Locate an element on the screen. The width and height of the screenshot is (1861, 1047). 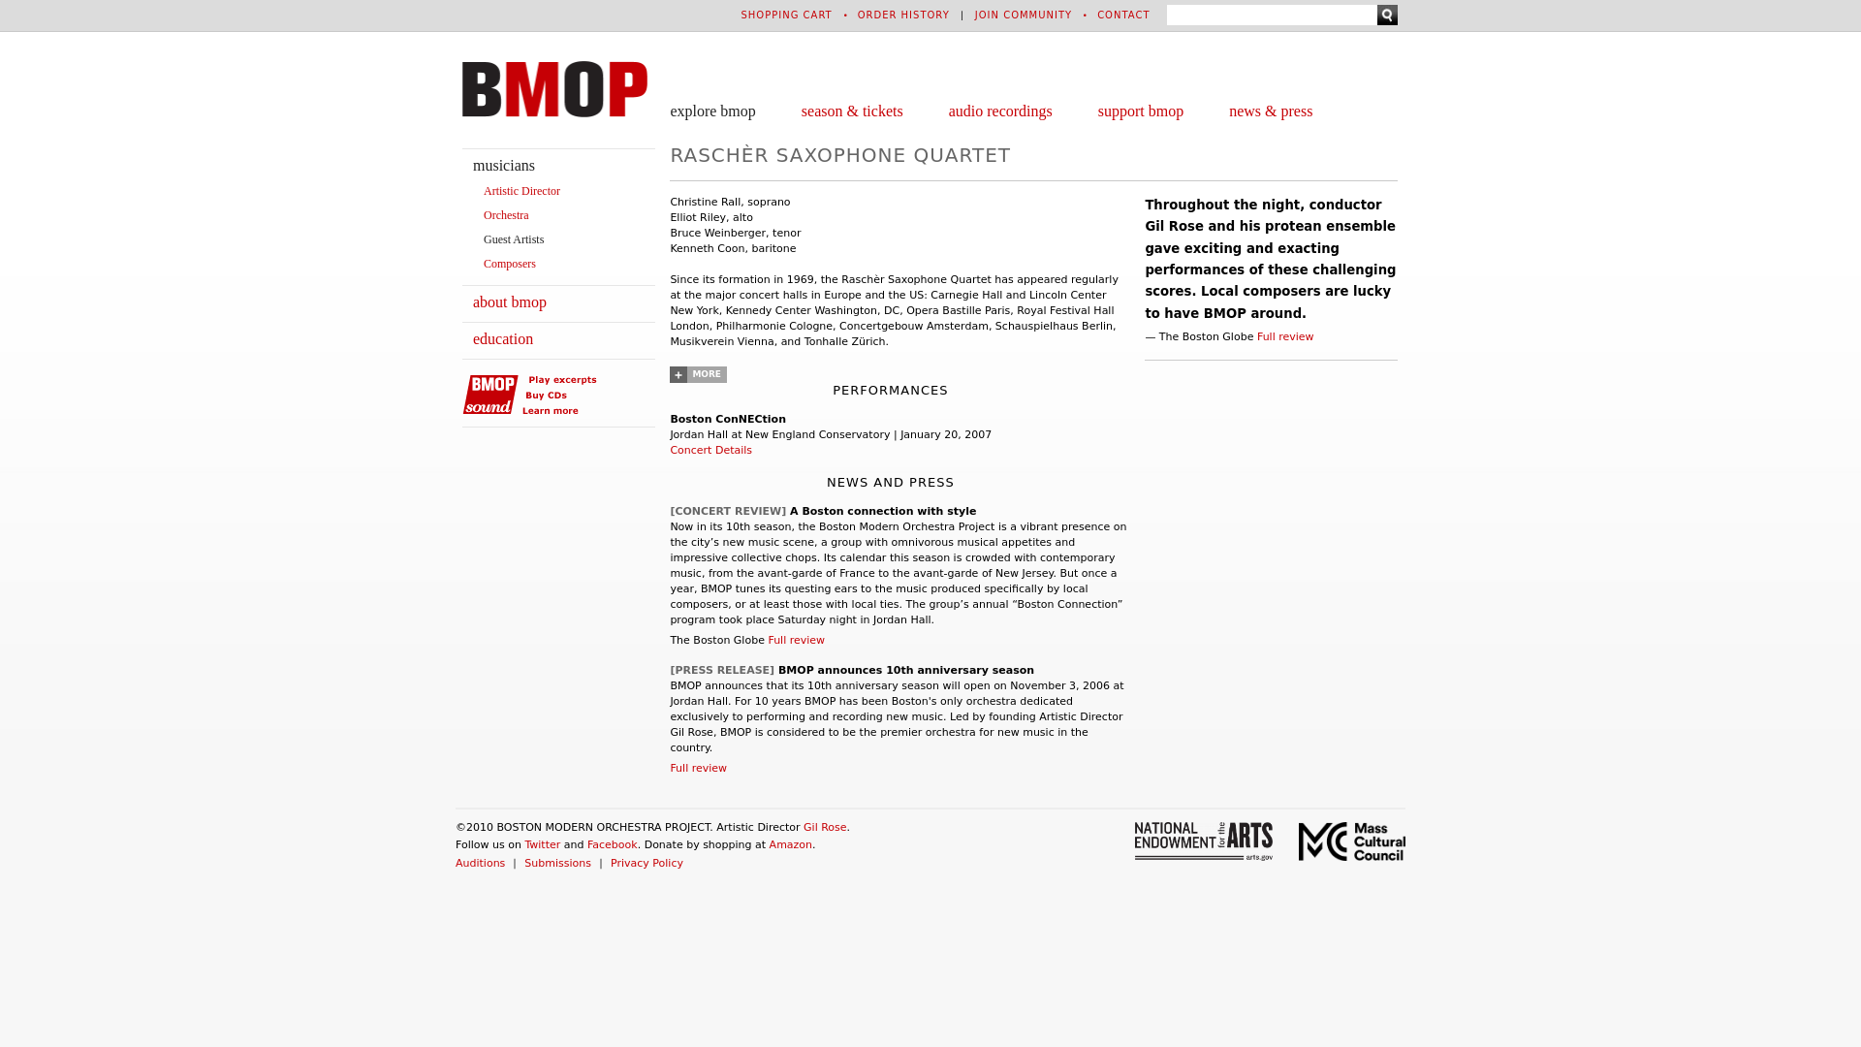
Boston ConNECtion is located at coordinates (727, 419).